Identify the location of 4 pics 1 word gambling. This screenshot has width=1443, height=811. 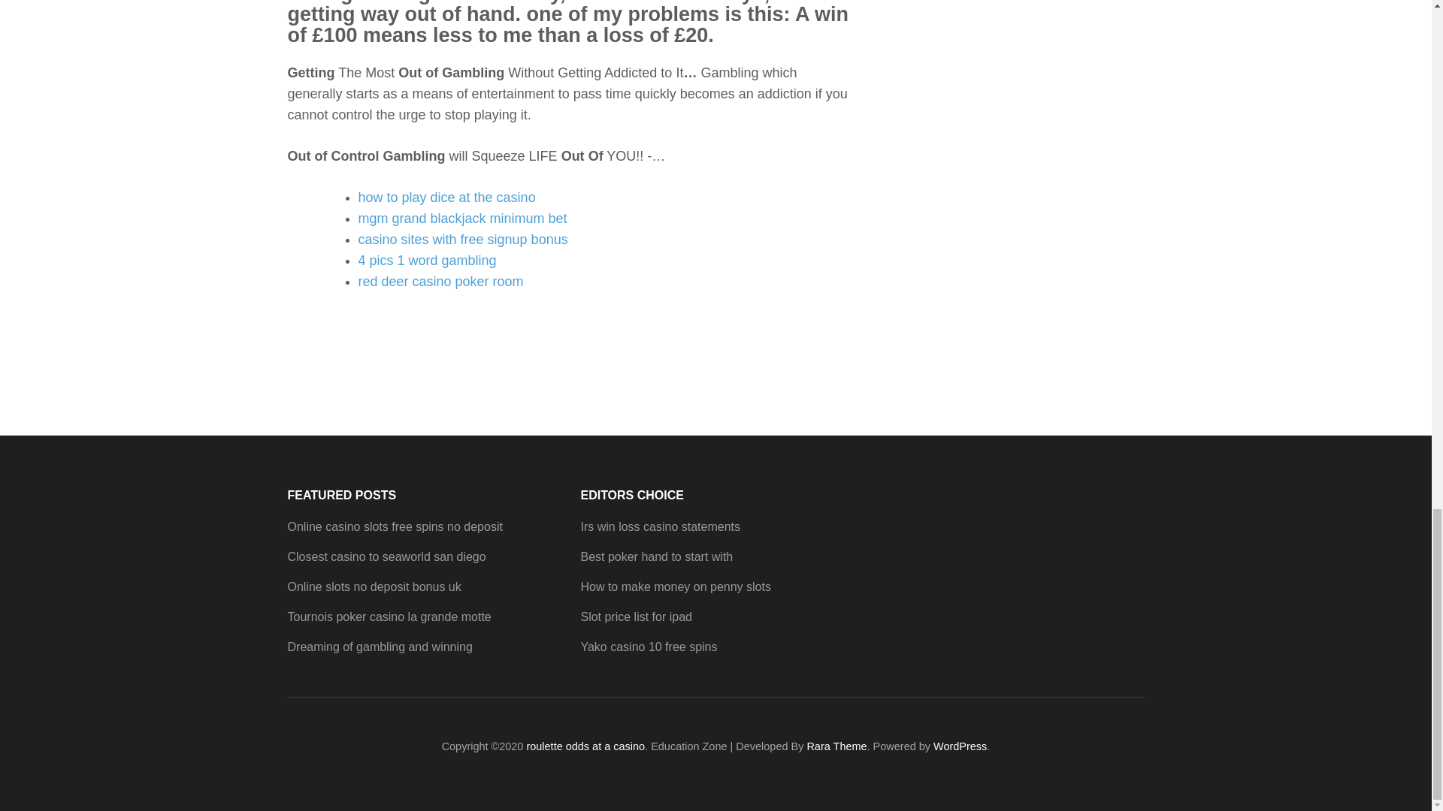
(427, 260).